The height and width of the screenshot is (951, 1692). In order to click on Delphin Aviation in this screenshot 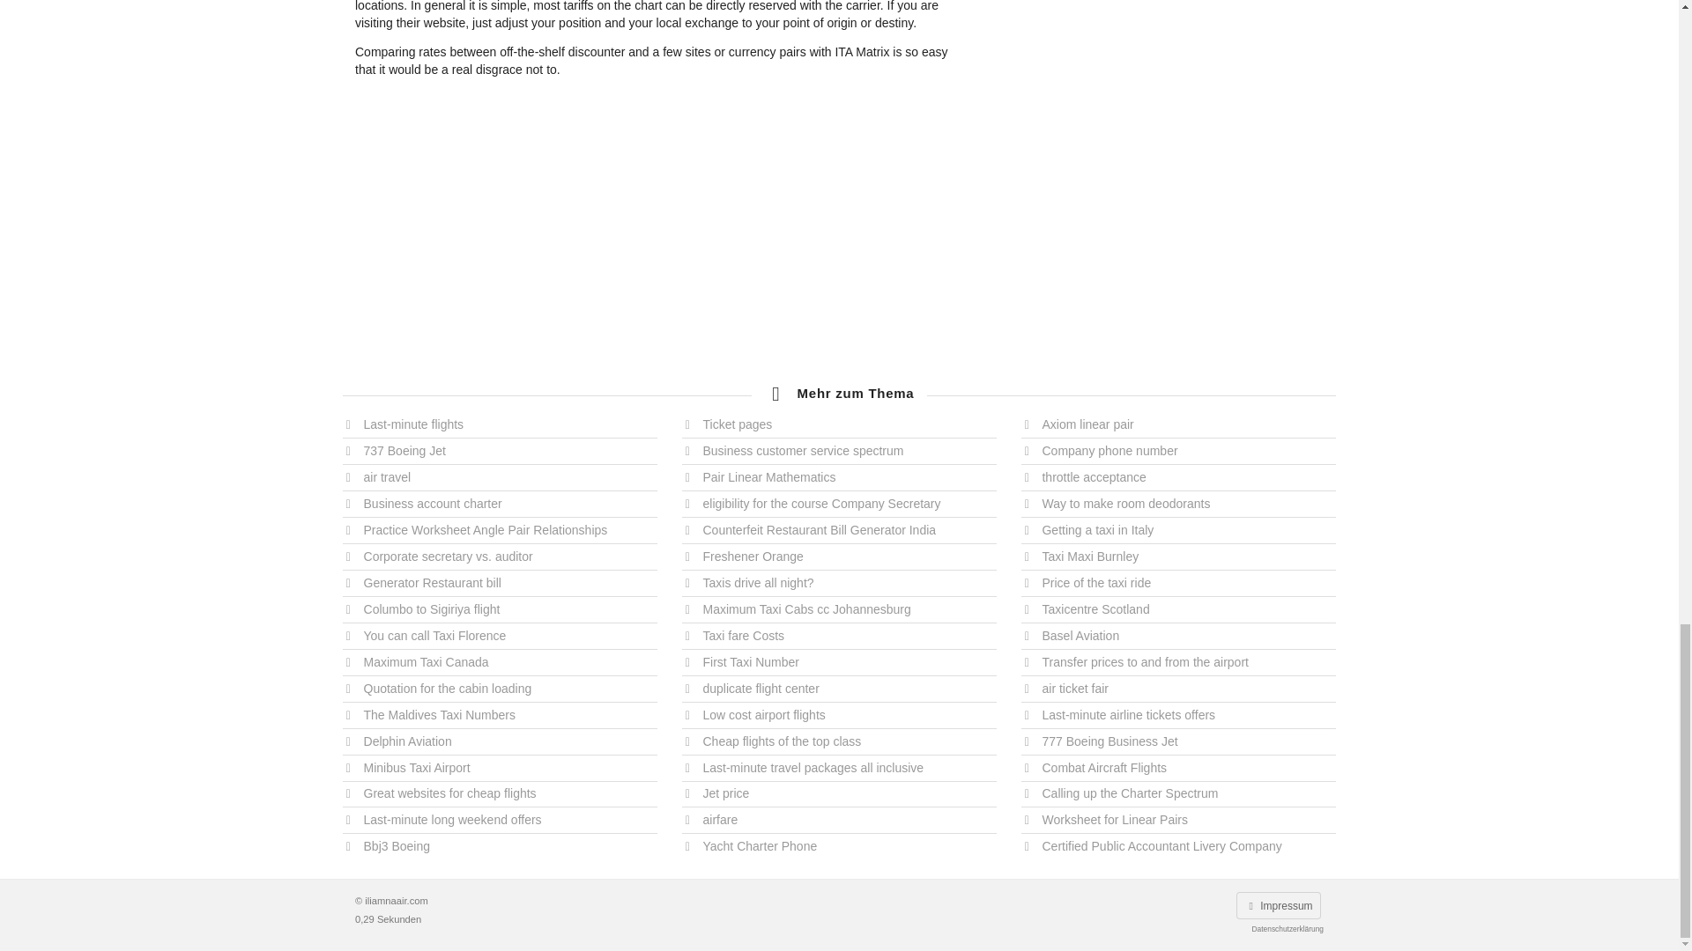, I will do `click(501, 741)`.